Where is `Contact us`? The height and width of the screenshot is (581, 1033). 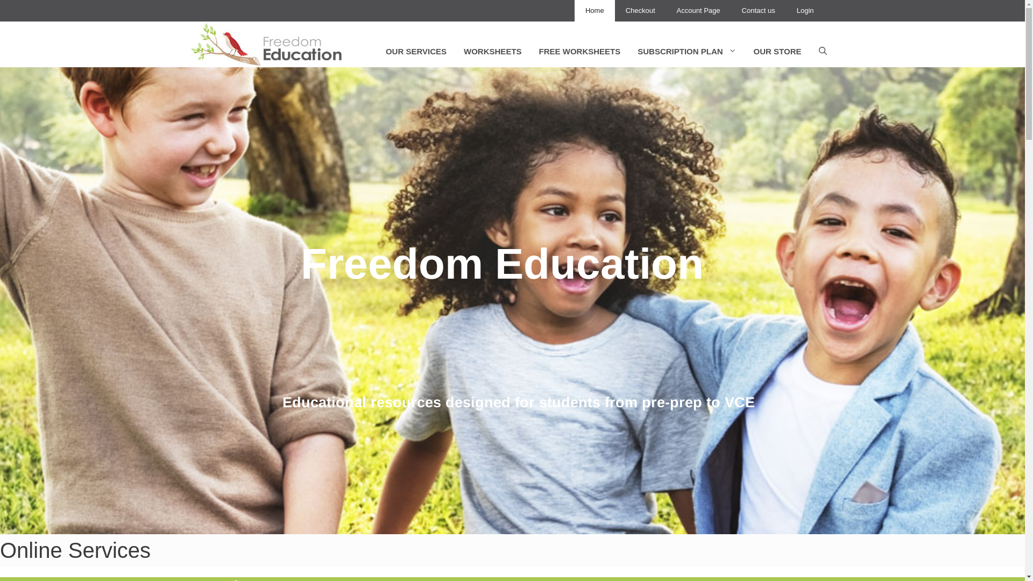
Contact us is located at coordinates (759, 11).